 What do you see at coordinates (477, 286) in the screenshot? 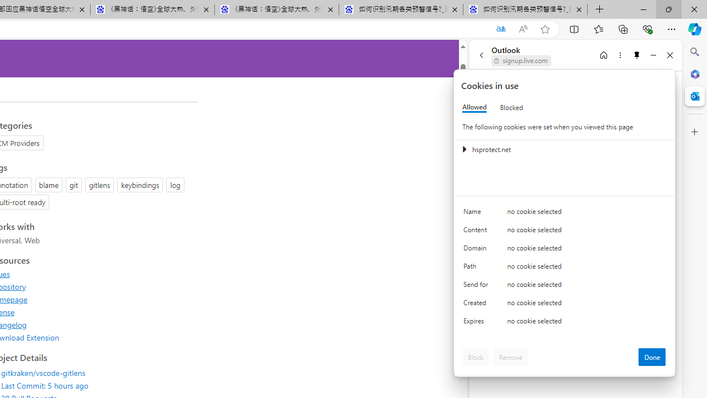
I see `Send for` at bounding box center [477, 286].